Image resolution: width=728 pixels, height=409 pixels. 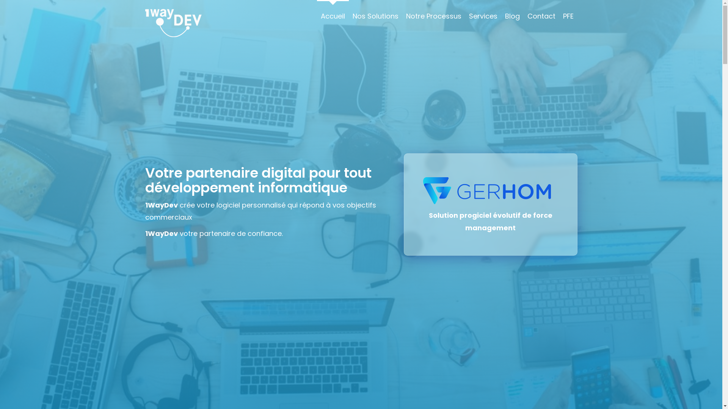 I want to click on 1WayDev, so click(x=161, y=233).